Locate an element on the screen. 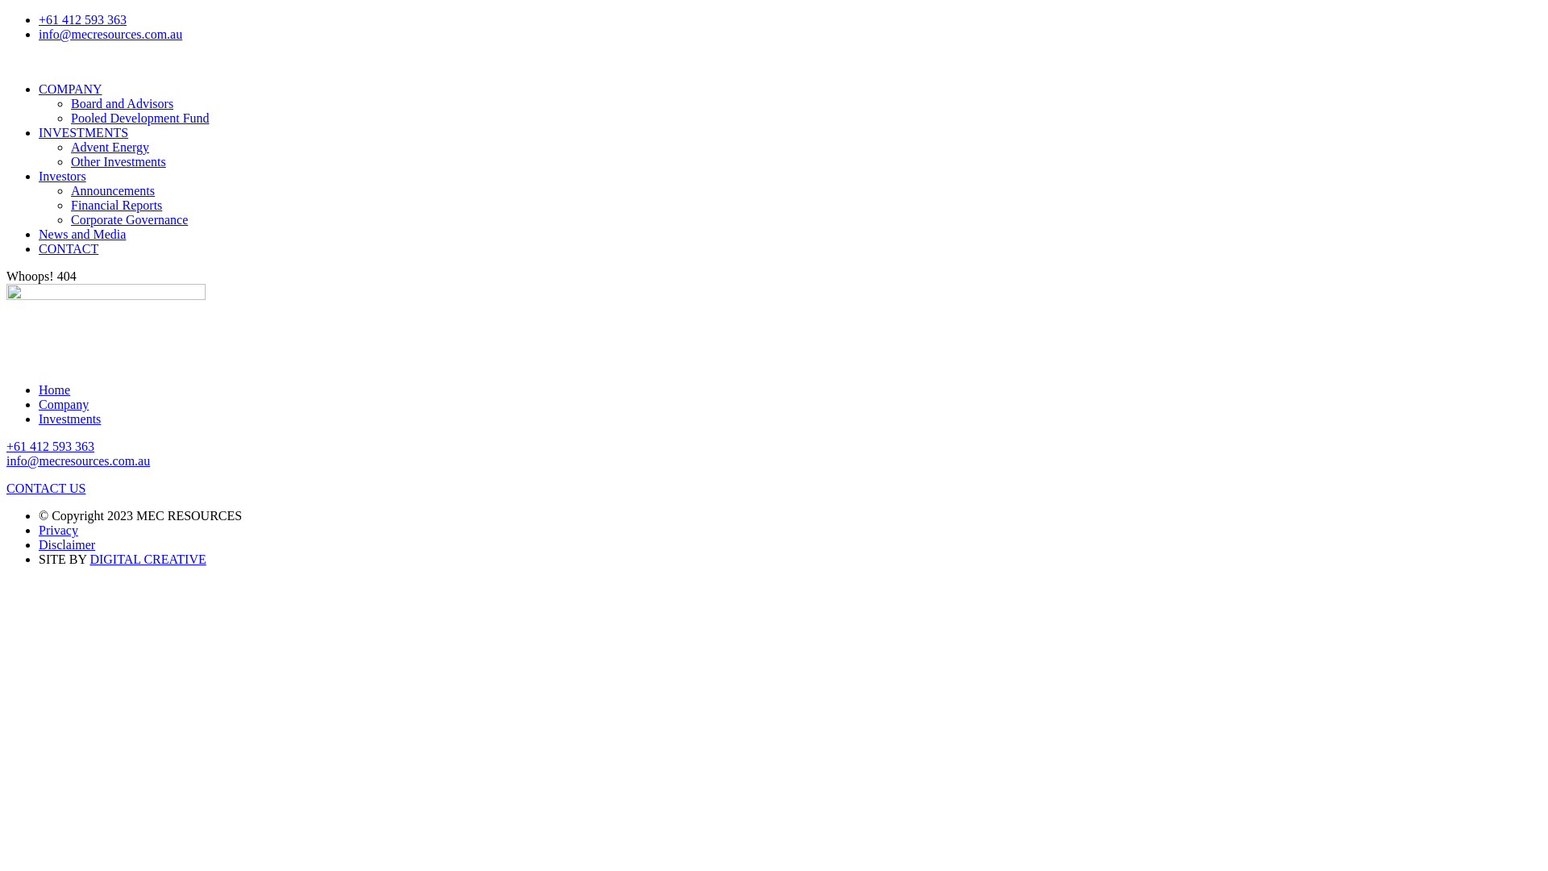 The height and width of the screenshot is (871, 1548). Investors is located at coordinates (63, 176).